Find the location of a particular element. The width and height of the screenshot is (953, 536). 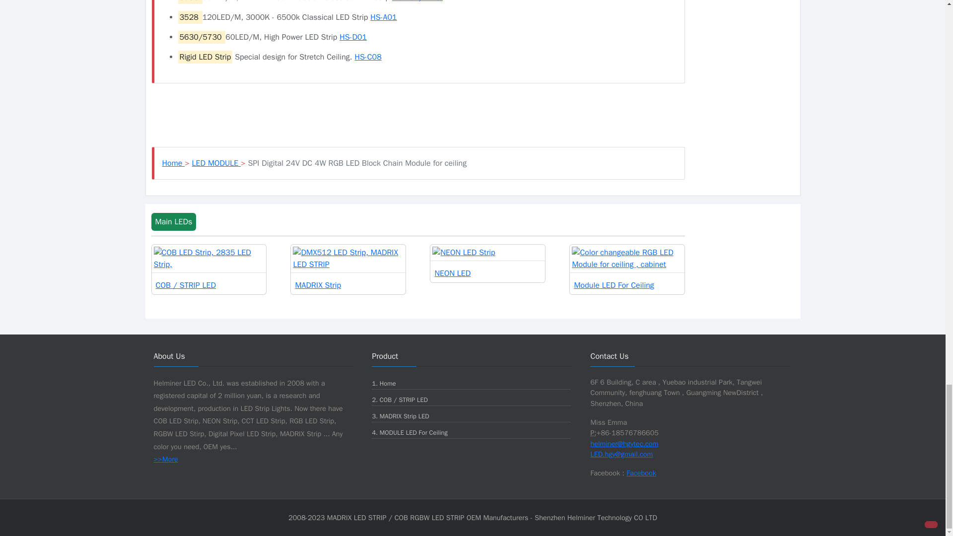

NEON LED is located at coordinates (487, 263).